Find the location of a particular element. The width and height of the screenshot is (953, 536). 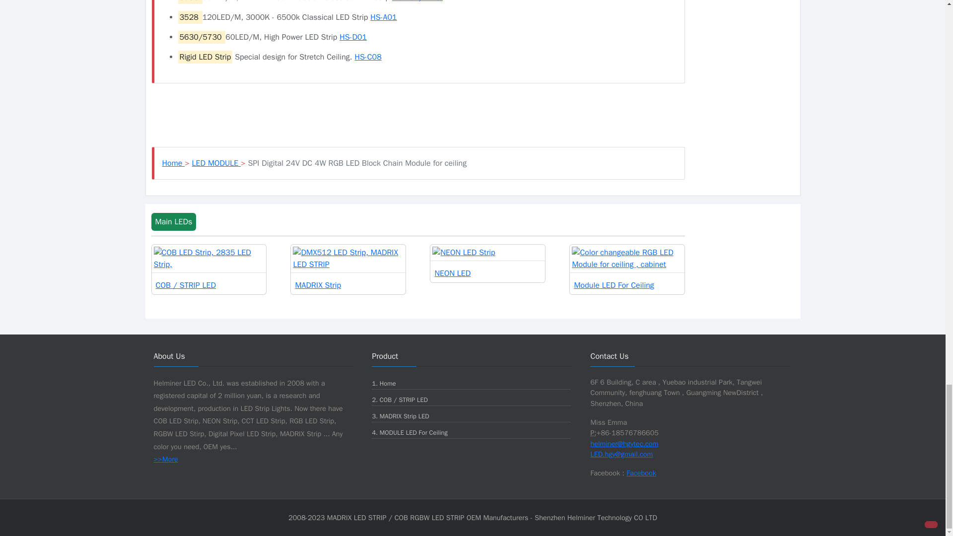

NEON LED is located at coordinates (487, 263).